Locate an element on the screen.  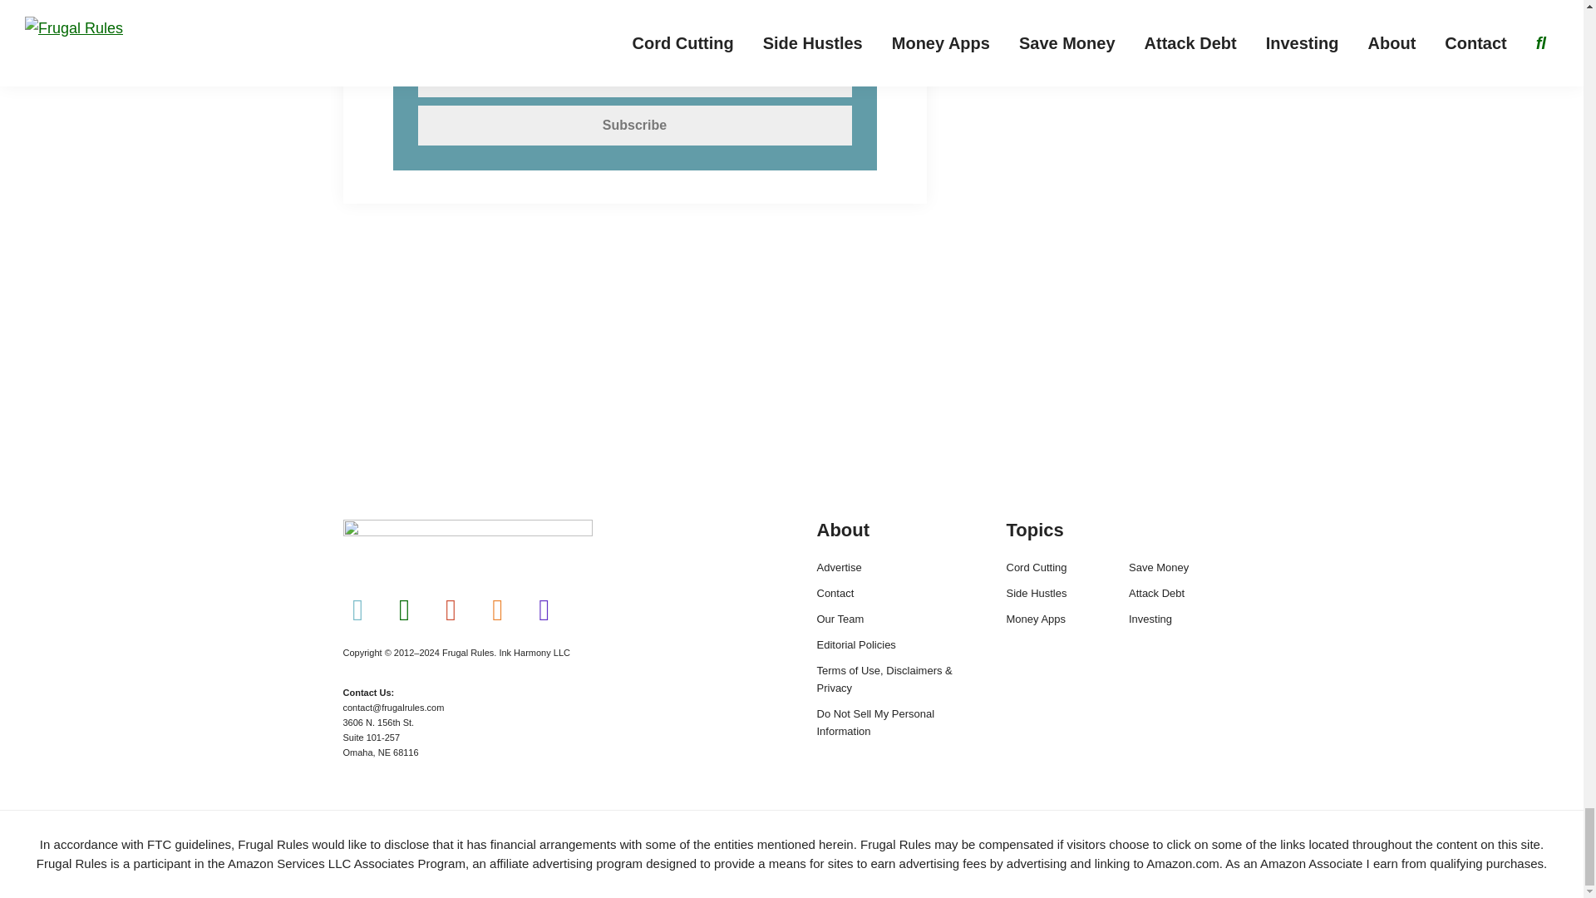
Subscribe is located at coordinates (633, 125).